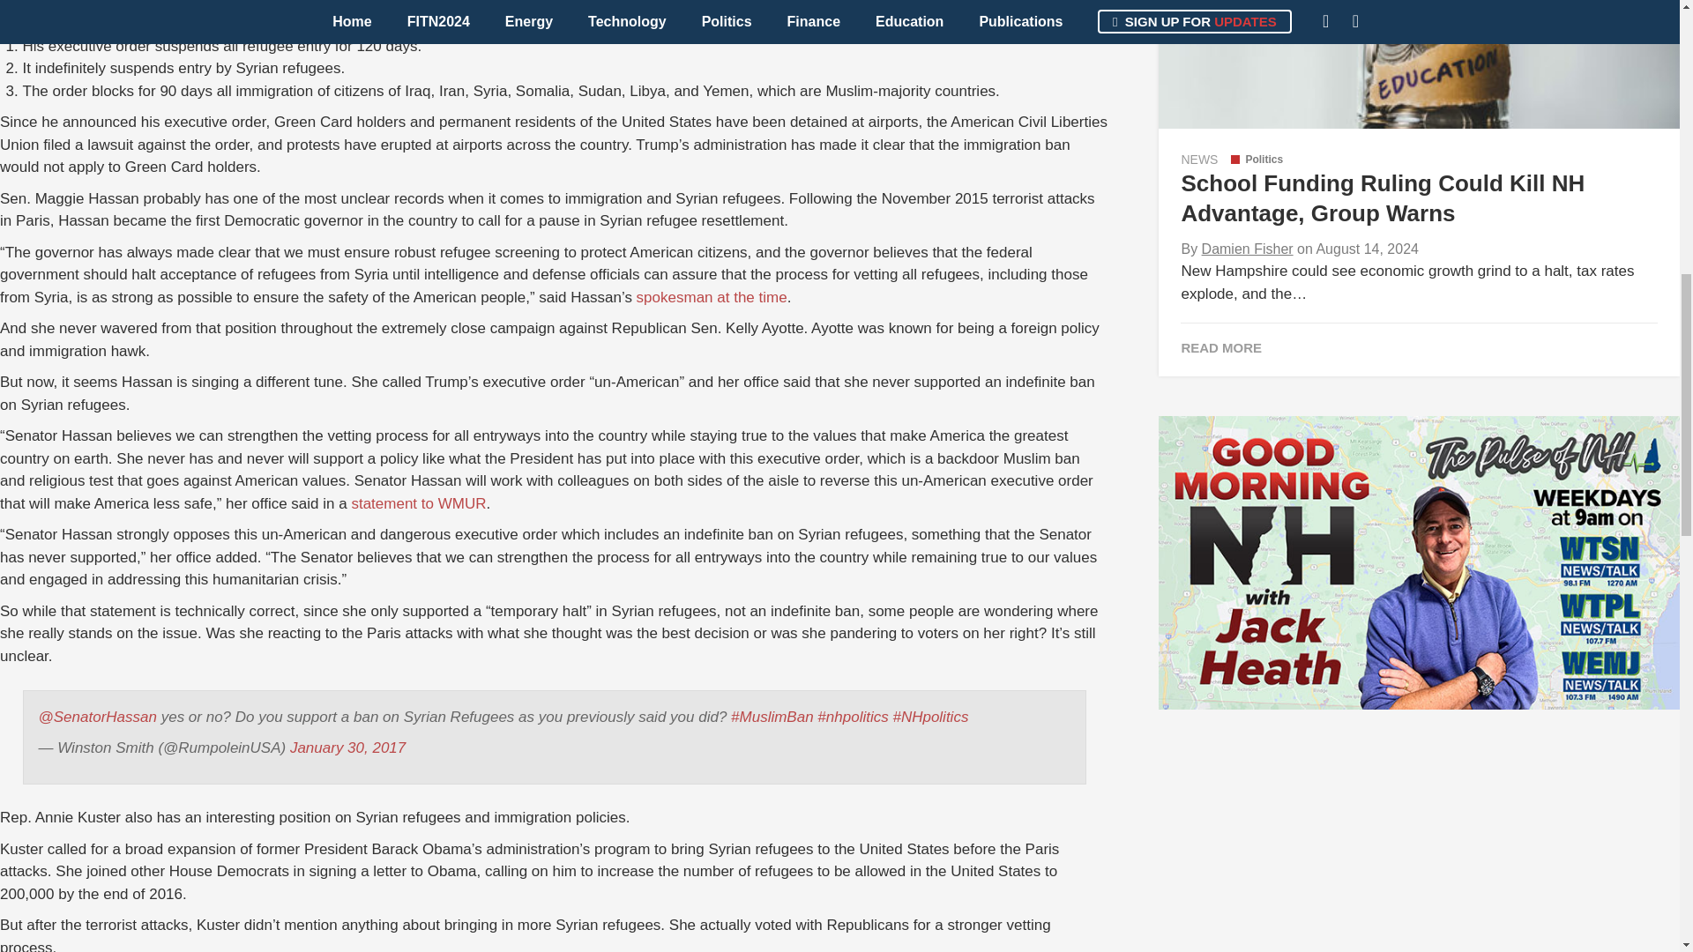 The image size is (1693, 952). Describe the element at coordinates (347, 747) in the screenshot. I see `January 30, 2017` at that location.